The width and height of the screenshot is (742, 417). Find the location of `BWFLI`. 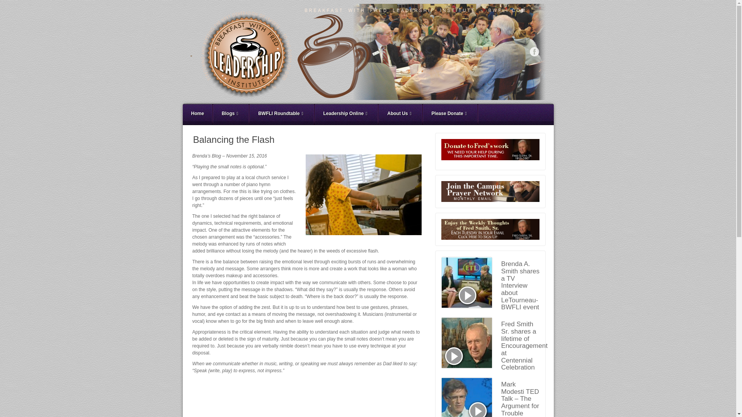

BWFLI is located at coordinates (368, 52).